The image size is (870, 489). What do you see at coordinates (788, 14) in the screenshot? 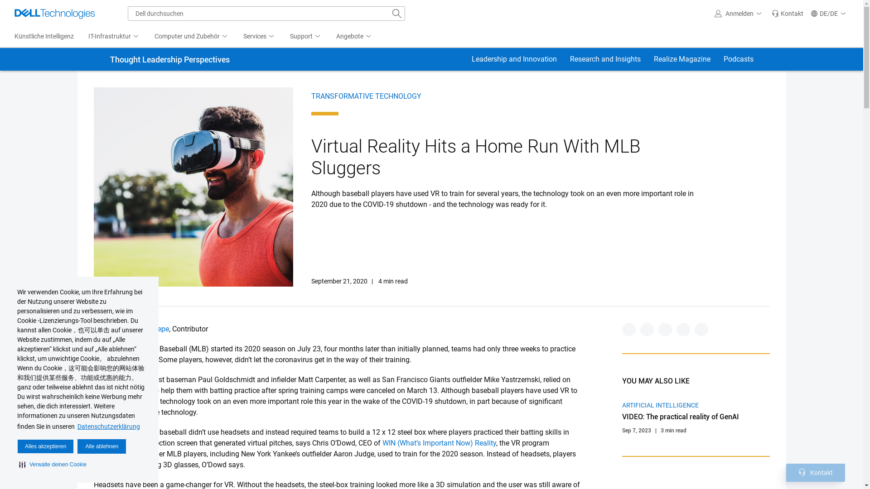
I see `Kontakt` at bounding box center [788, 14].